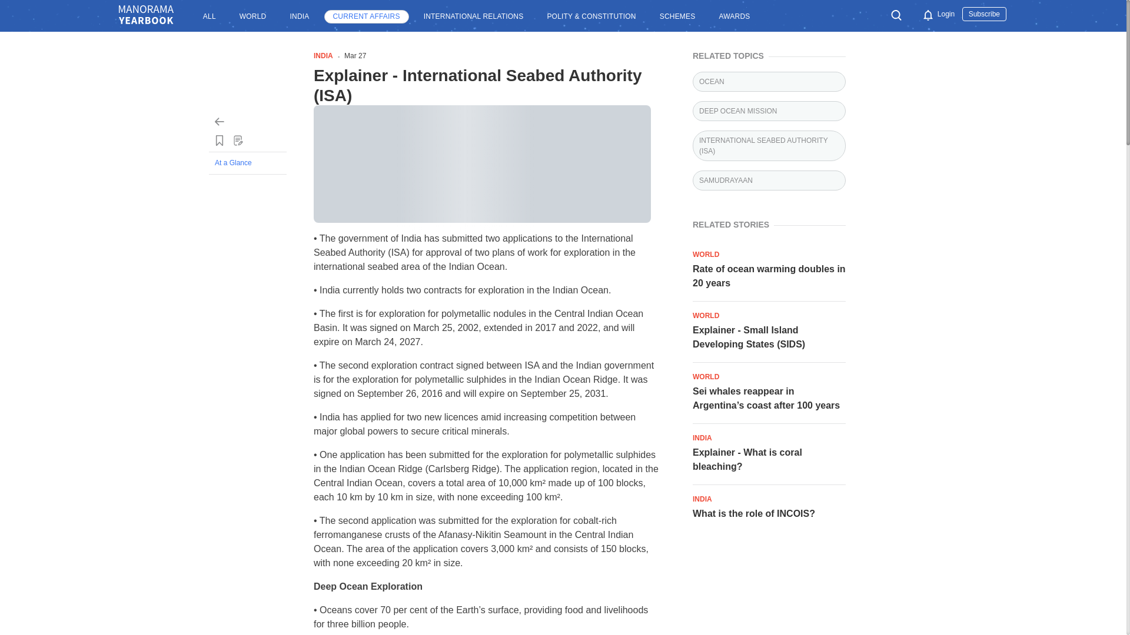  What do you see at coordinates (946, 14) in the screenshot?
I see `Login` at bounding box center [946, 14].